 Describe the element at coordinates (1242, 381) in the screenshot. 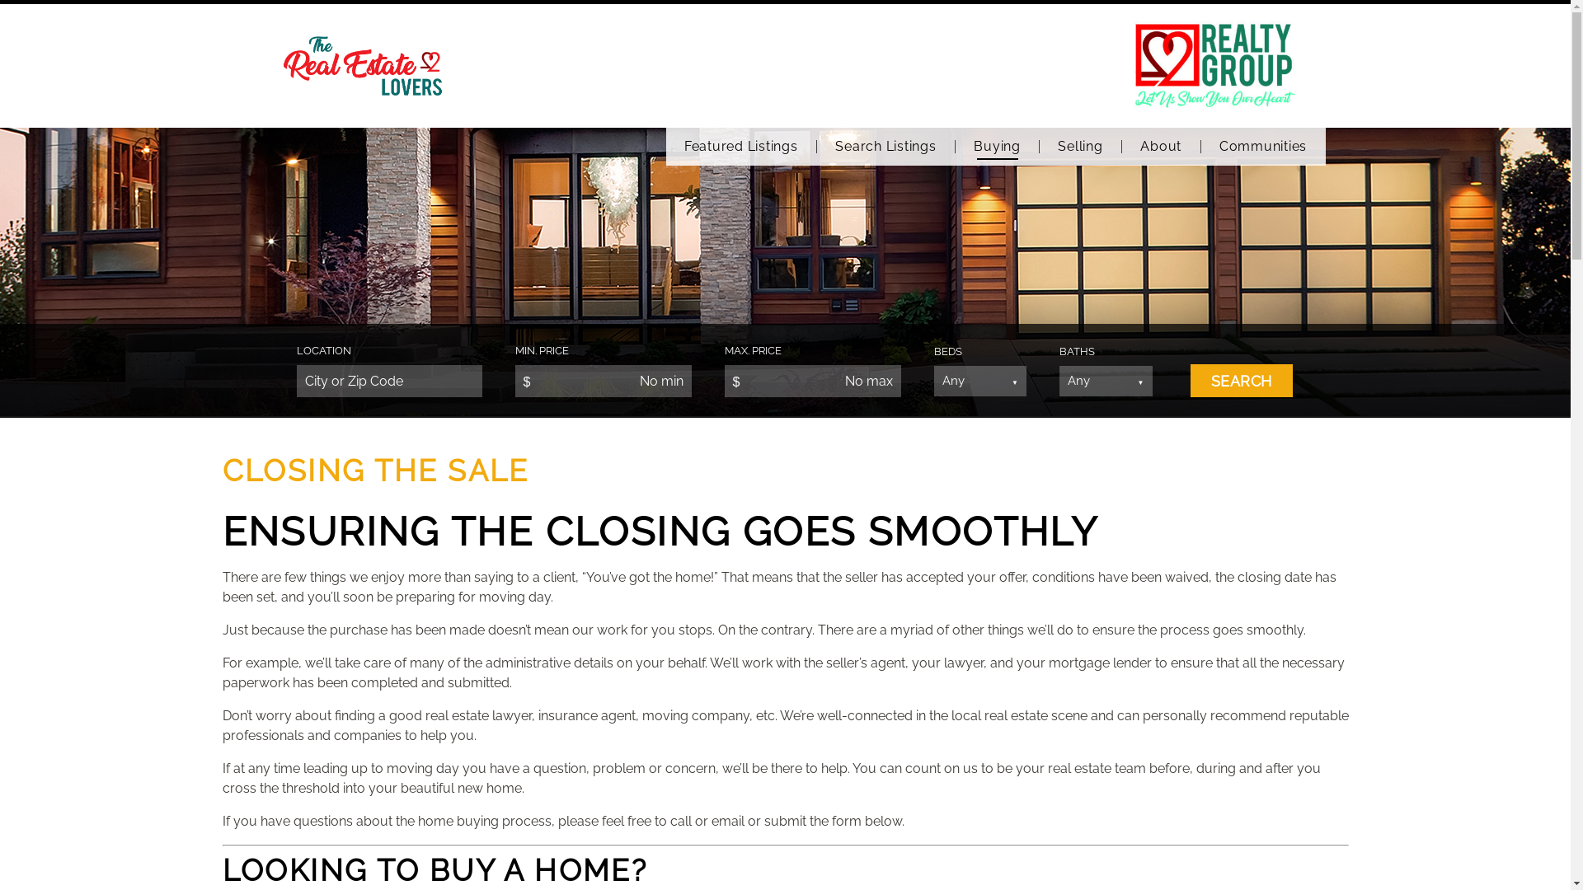

I see `SEARCH` at that location.